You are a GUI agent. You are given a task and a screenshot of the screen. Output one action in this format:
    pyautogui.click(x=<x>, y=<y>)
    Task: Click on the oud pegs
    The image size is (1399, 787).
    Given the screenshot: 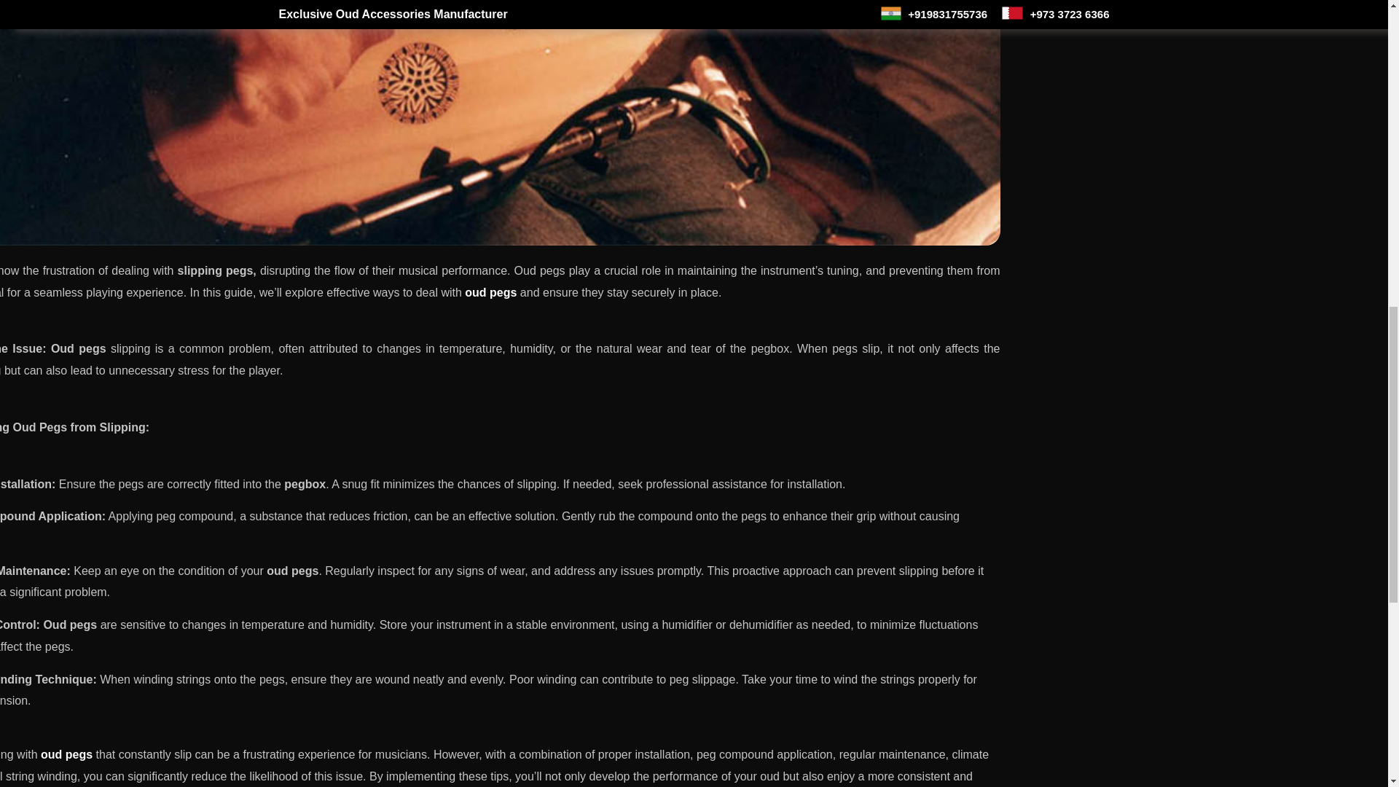 What is the action you would take?
    pyautogui.click(x=493, y=293)
    